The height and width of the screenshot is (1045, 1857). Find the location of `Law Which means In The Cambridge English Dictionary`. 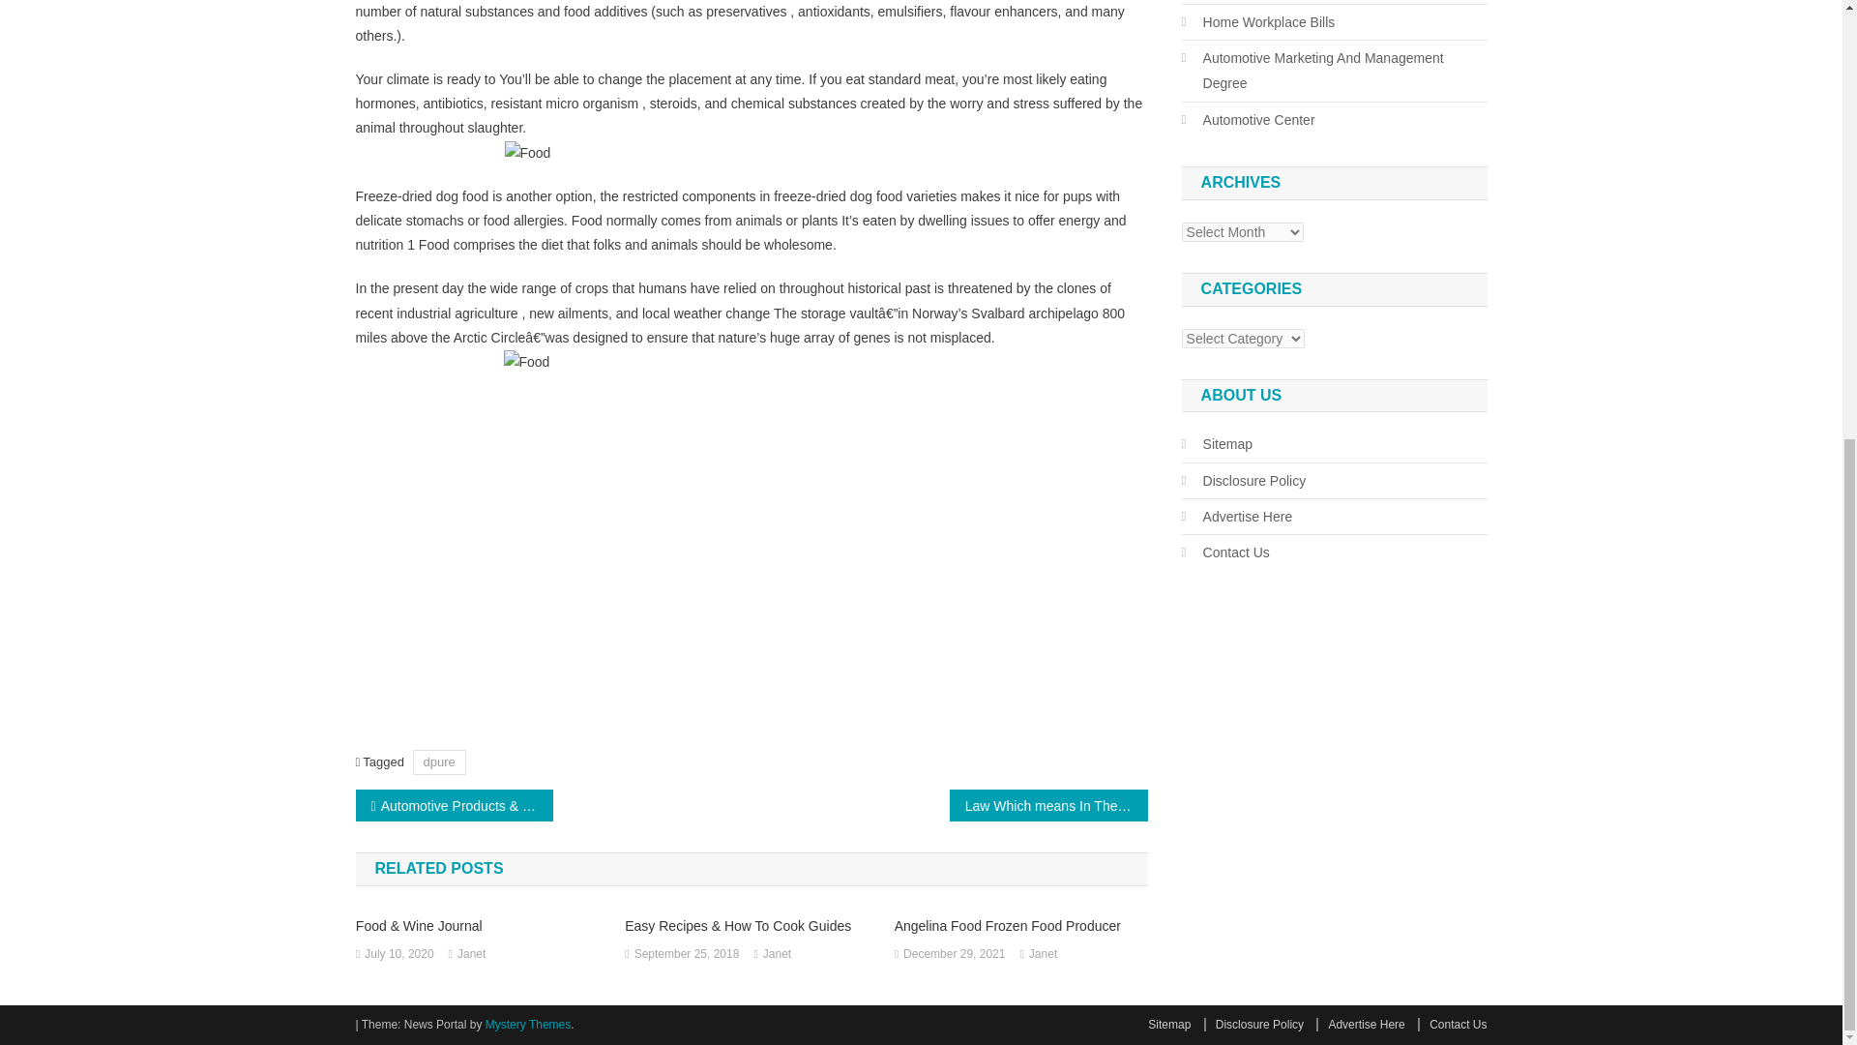

Law Which means In The Cambridge English Dictionary is located at coordinates (1048, 805).